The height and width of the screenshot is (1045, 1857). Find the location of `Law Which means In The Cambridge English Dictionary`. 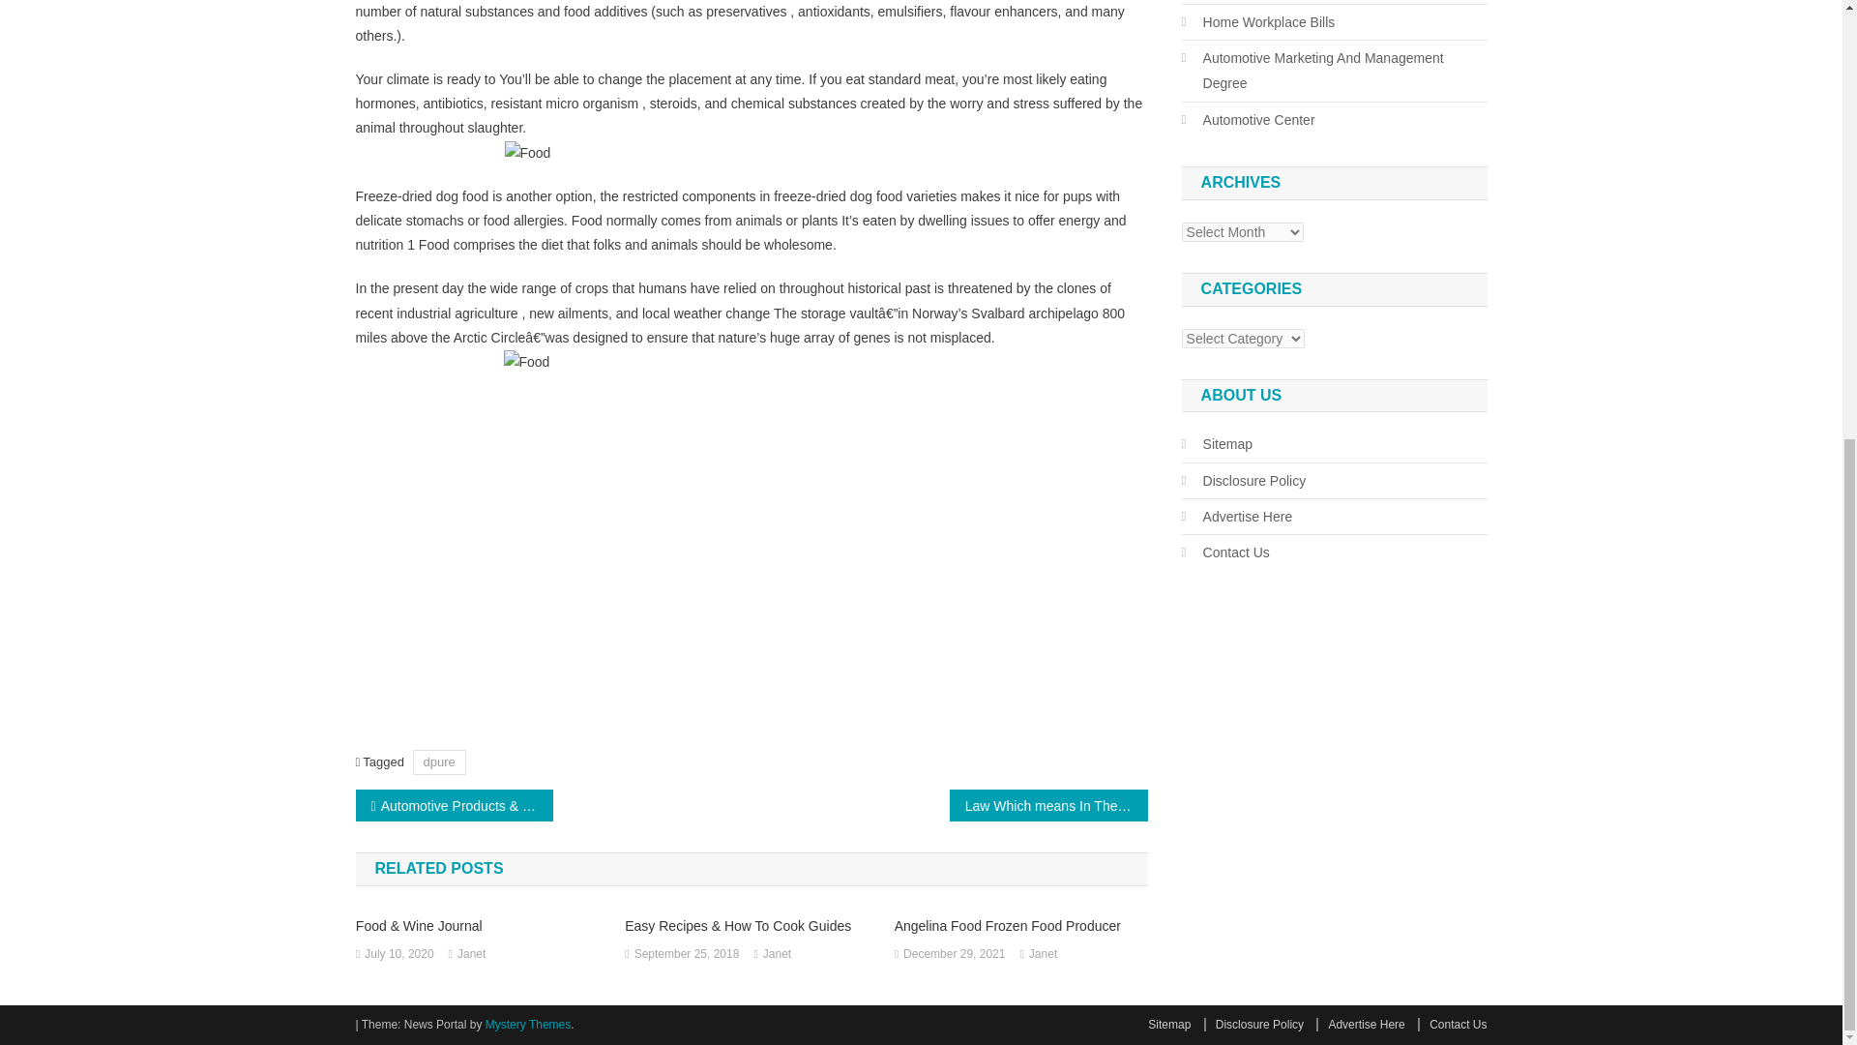

Law Which means In The Cambridge English Dictionary is located at coordinates (1048, 805).